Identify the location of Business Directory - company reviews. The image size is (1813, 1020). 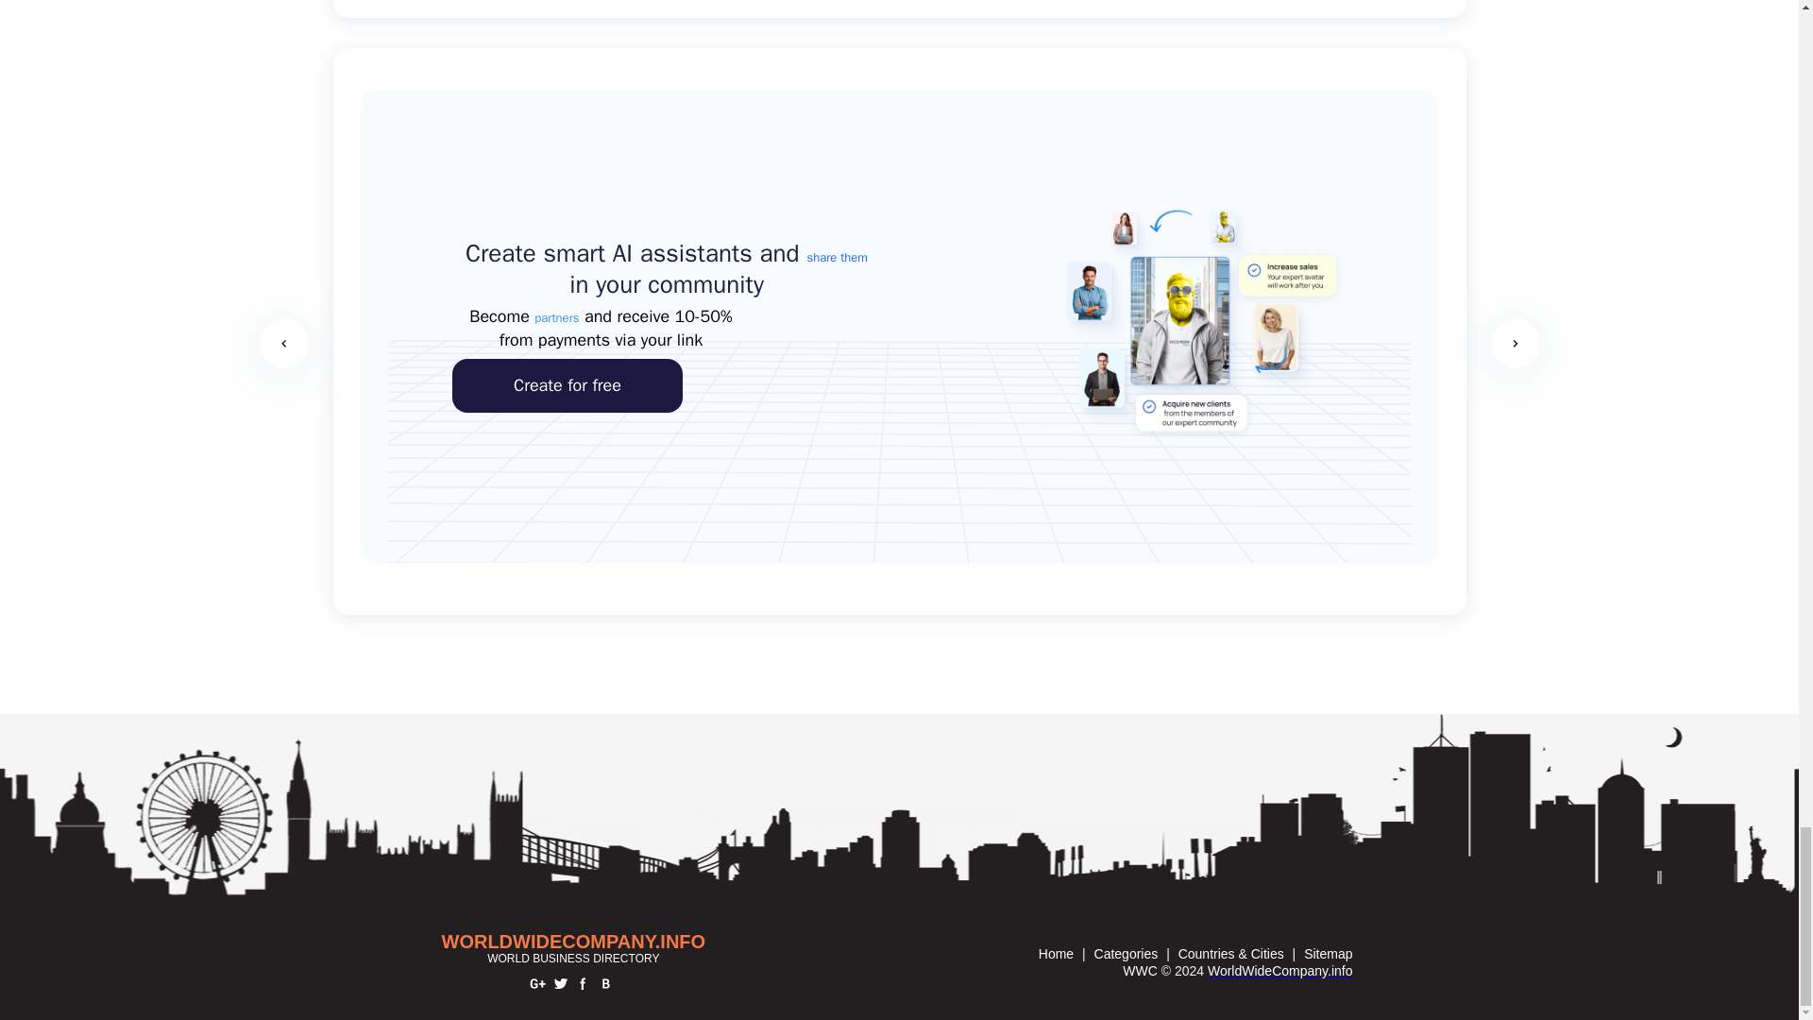
(1279, 970).